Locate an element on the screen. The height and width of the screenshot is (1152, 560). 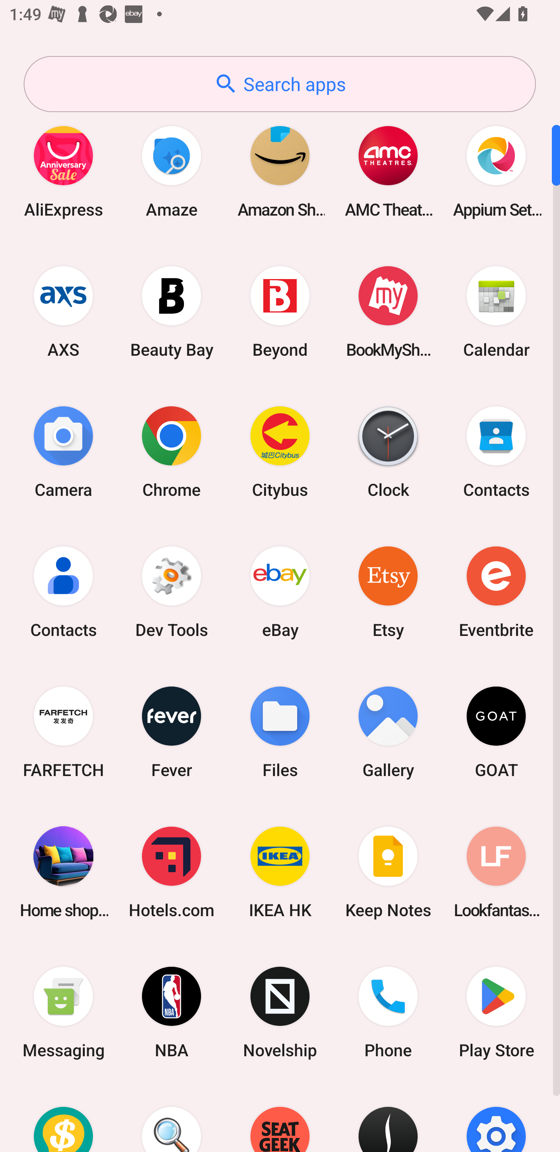
Calendar is located at coordinates (496, 311).